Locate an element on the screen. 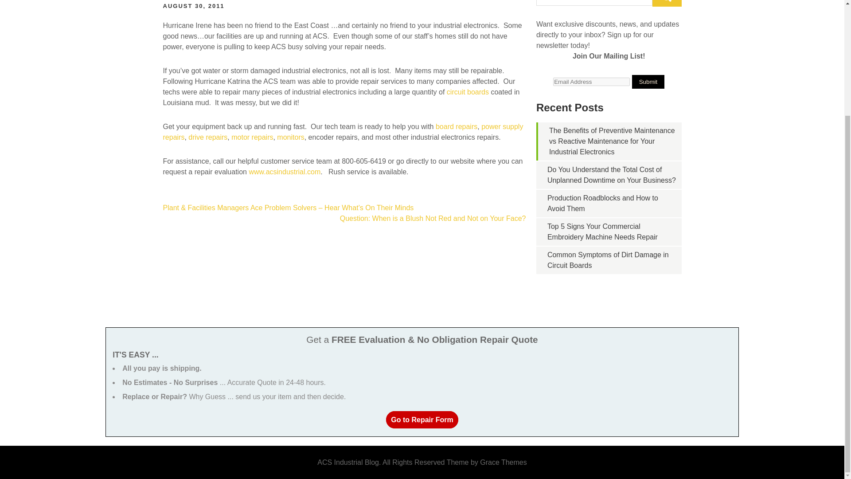 Image resolution: width=851 pixels, height=479 pixels. drive repairs is located at coordinates (207, 137).